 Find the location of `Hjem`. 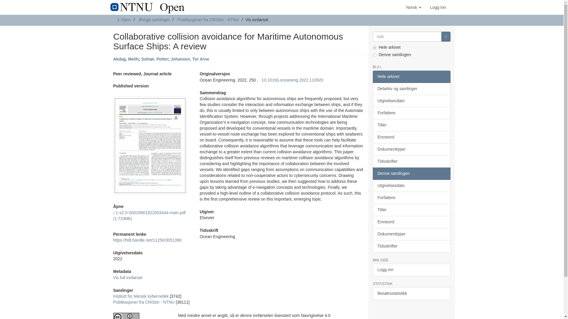

Hjem is located at coordinates (126, 19).